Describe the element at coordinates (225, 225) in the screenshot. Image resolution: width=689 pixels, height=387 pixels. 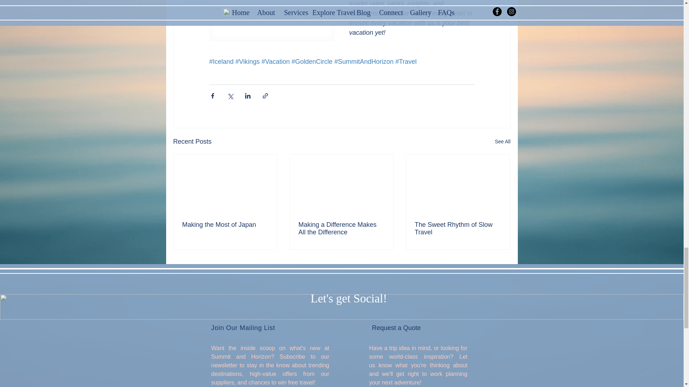
I see `Making the Most of Japan` at that location.